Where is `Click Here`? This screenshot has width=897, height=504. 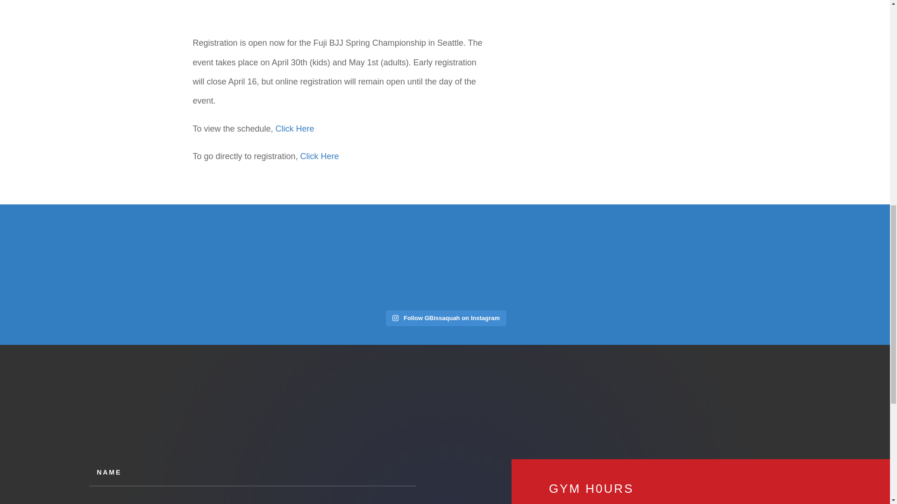 Click Here is located at coordinates (295, 129).